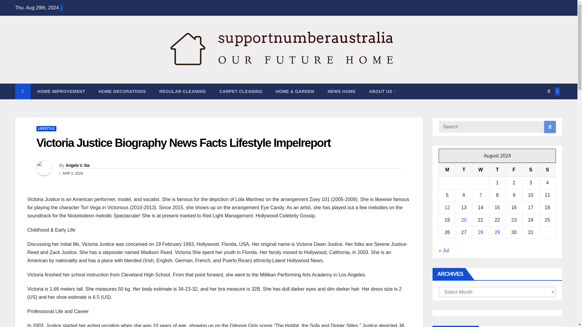 The width and height of the screenshot is (582, 327). I want to click on ABOUT US, so click(382, 91).